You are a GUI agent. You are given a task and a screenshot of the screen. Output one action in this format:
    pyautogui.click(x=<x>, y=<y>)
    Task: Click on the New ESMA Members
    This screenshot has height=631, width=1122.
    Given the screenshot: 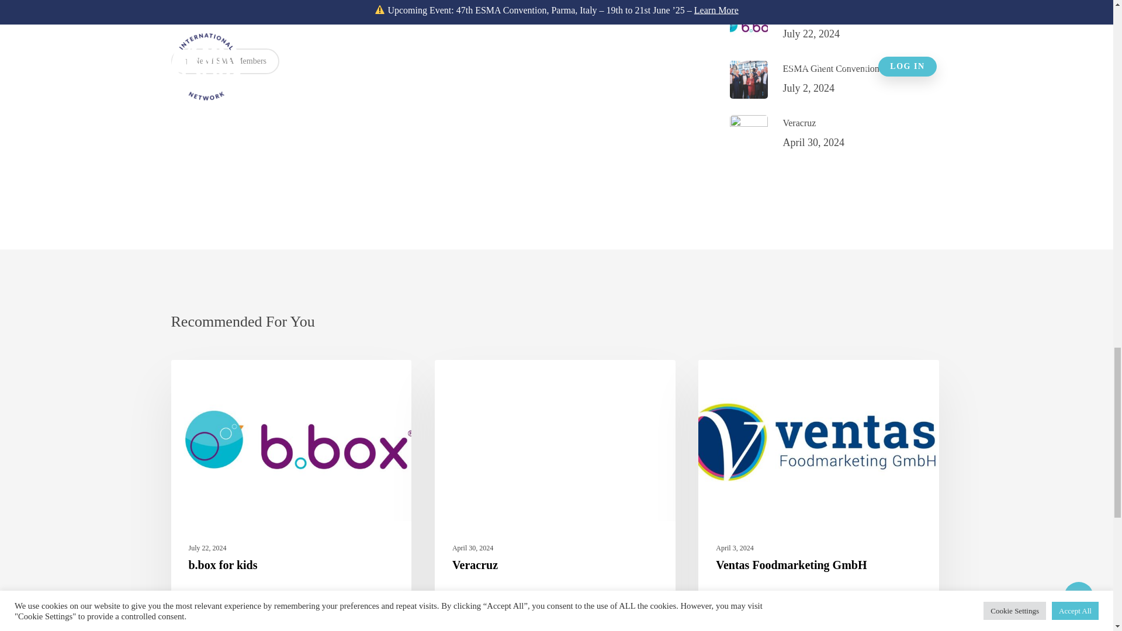 What is the action you would take?
    pyautogui.click(x=494, y=379)
    